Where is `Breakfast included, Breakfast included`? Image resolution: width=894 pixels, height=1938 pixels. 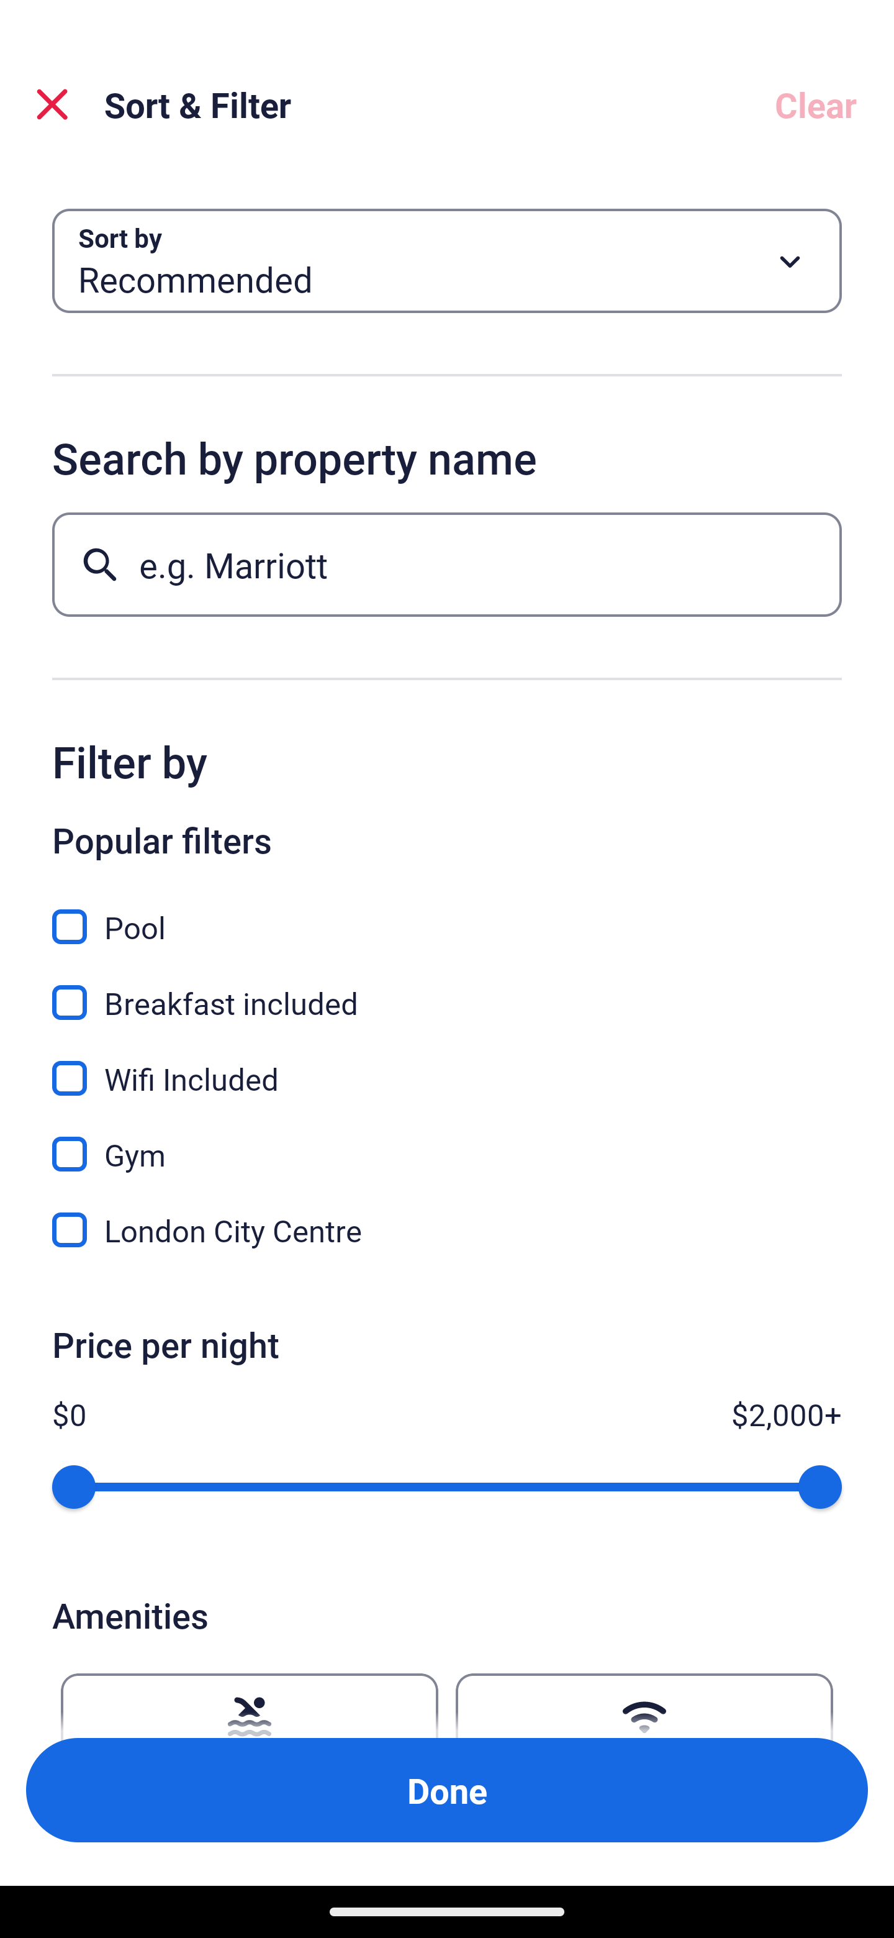
Breakfast included, Breakfast included is located at coordinates (447, 989).